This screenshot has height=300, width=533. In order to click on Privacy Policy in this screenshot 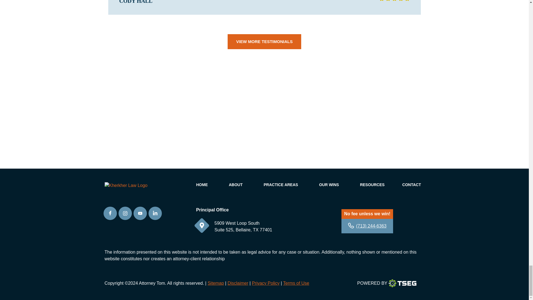, I will do `click(265, 283)`.